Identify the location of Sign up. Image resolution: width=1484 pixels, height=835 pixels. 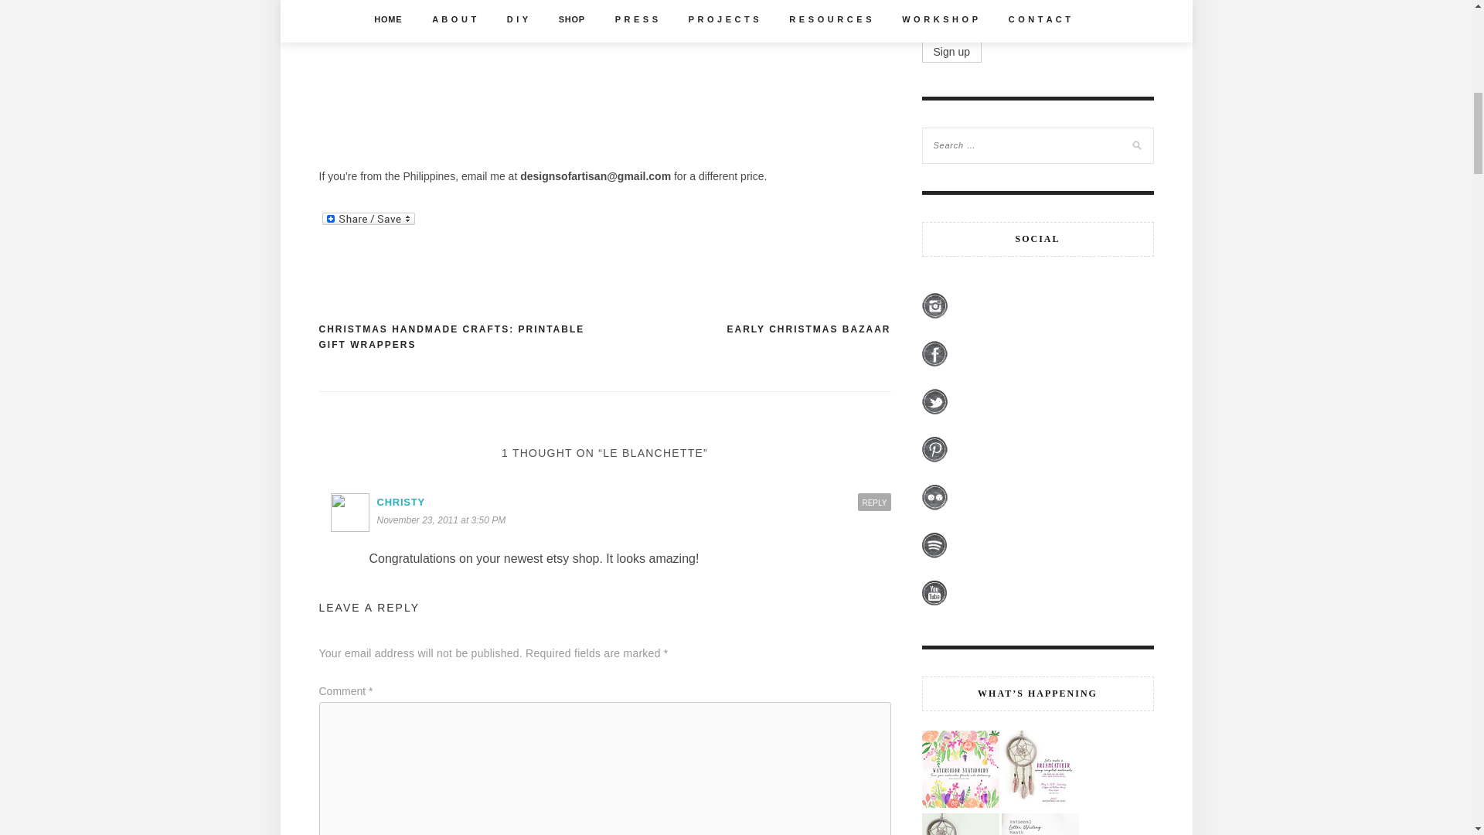
(951, 51).